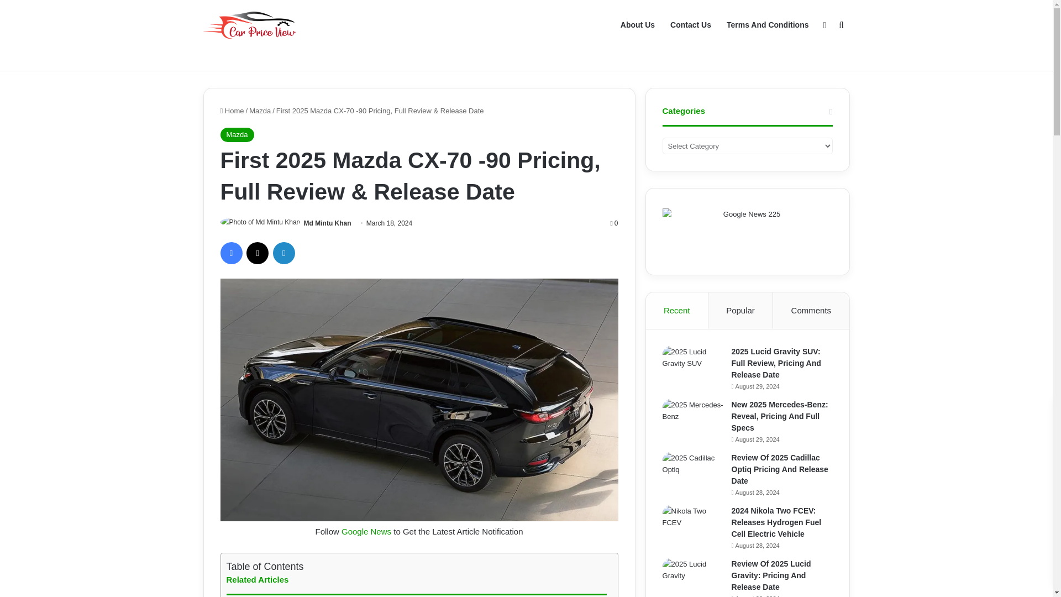 This screenshot has width=1061, height=597. Describe the element at coordinates (230, 253) in the screenshot. I see `Facebook` at that location.